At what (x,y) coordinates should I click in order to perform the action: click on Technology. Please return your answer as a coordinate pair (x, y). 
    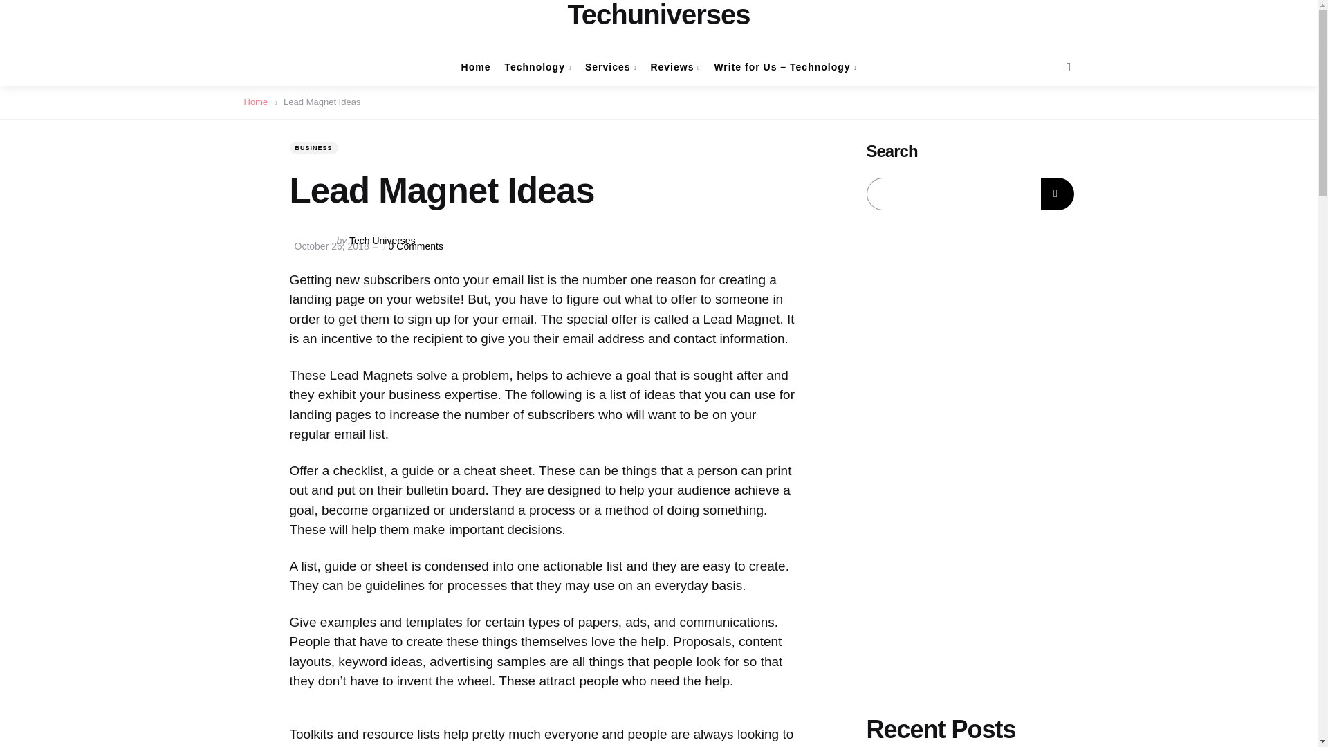
    Looking at the image, I should click on (537, 68).